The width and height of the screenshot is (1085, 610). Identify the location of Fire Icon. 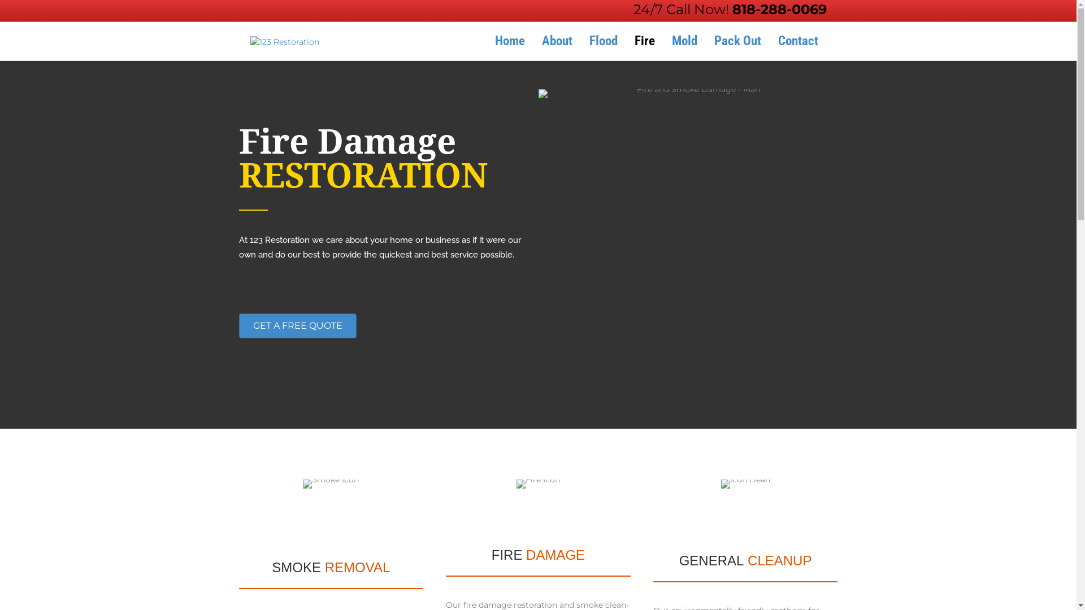
(538, 502).